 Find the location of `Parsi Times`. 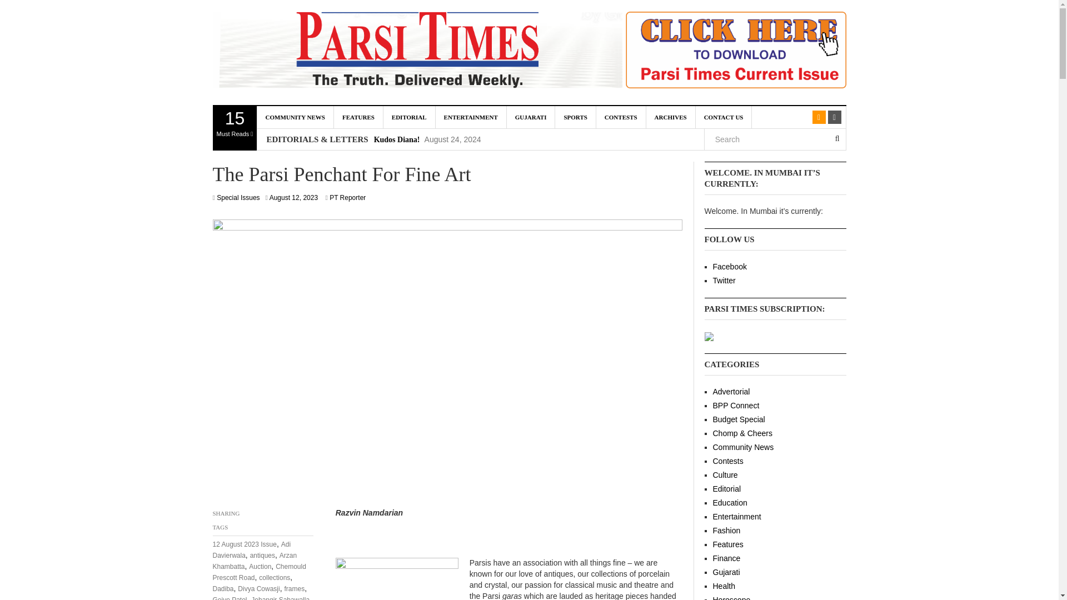

Parsi Times is located at coordinates (235, 128).